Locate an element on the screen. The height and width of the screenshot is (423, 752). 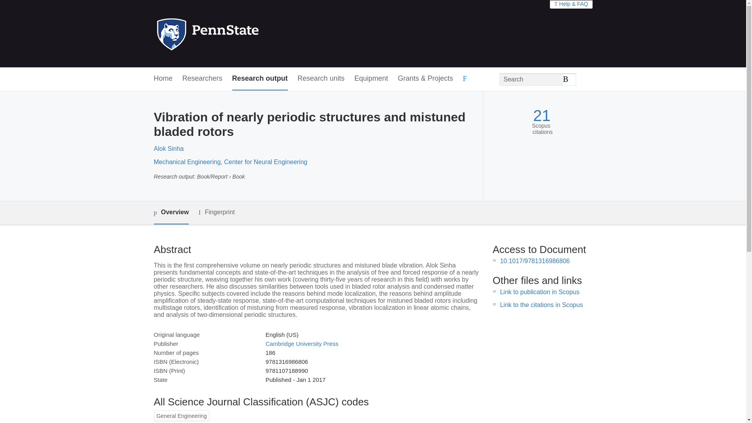
Link to the citations in Scopus is located at coordinates (541, 305).